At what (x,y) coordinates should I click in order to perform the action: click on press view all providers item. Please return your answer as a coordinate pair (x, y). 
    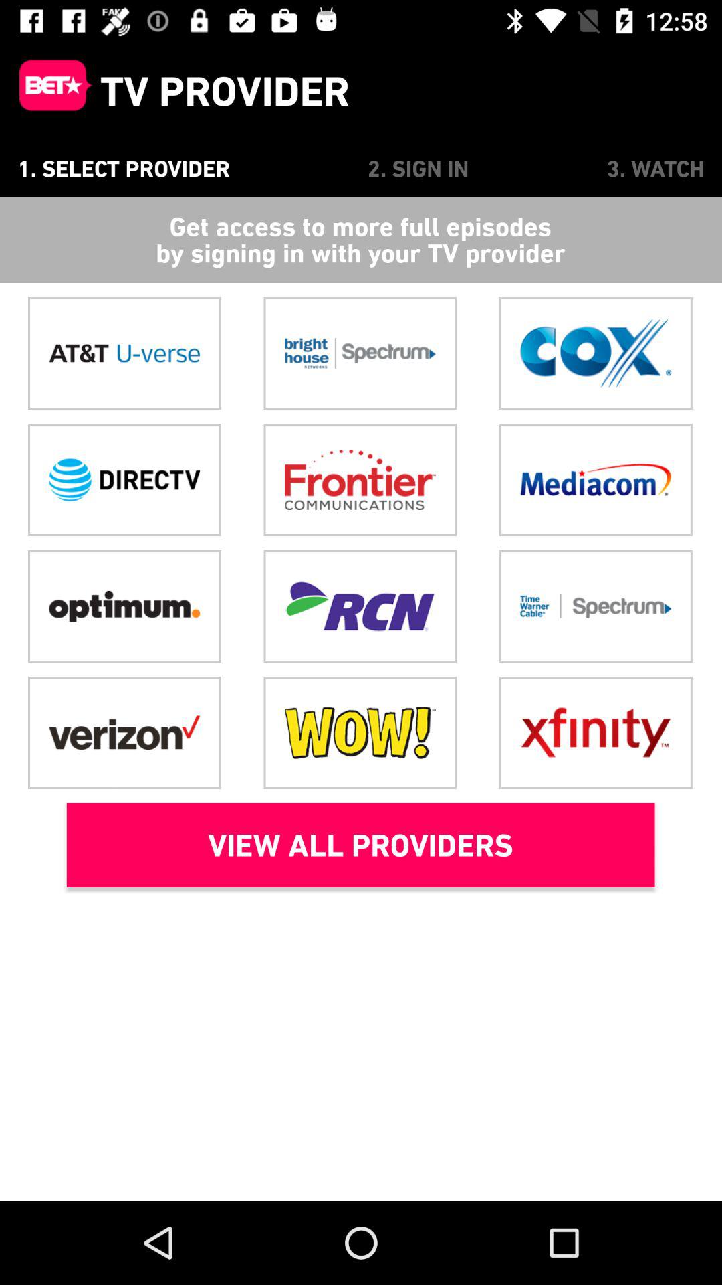
    Looking at the image, I should click on (360, 845).